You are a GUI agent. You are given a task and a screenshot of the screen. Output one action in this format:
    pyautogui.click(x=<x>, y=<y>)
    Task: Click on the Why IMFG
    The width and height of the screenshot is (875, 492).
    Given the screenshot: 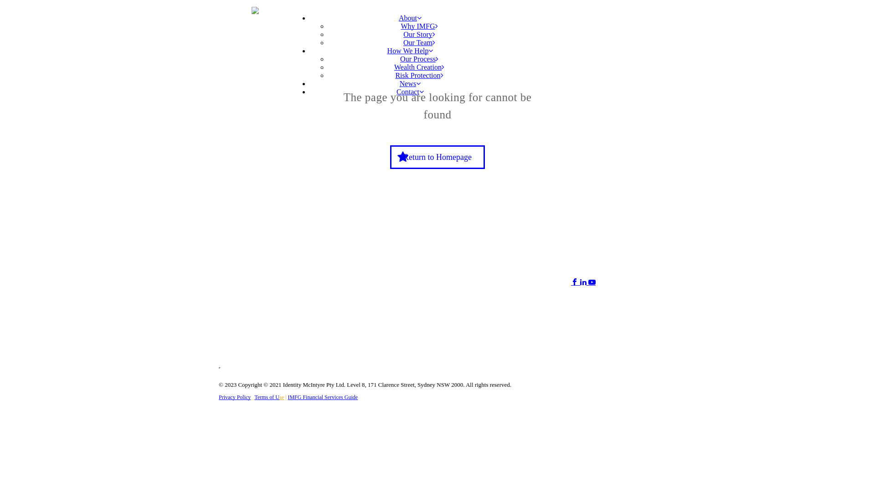 What is the action you would take?
    pyautogui.click(x=419, y=26)
    